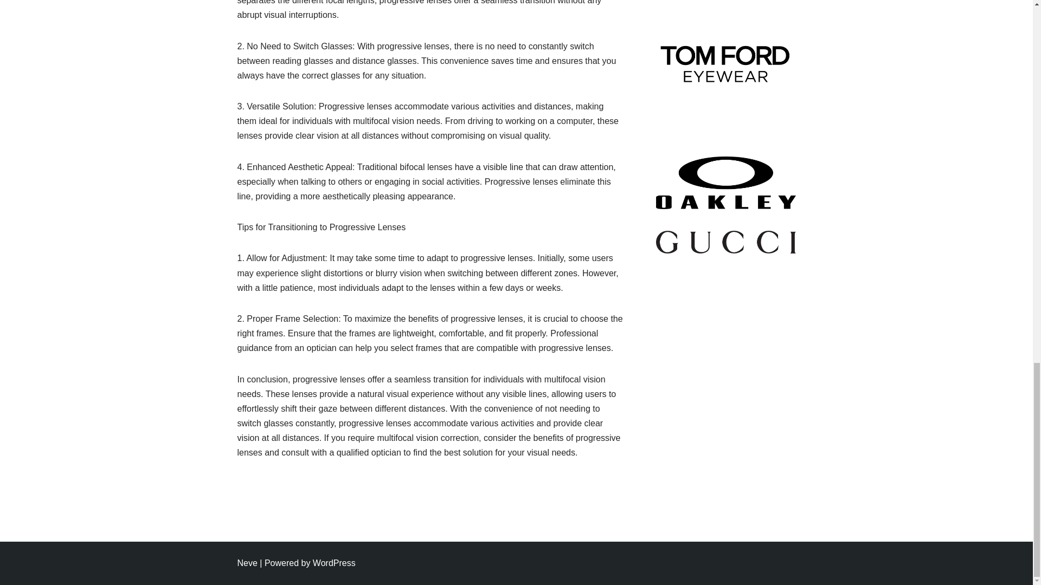 This screenshot has height=585, width=1041. What do you see at coordinates (334, 563) in the screenshot?
I see `WordPress` at bounding box center [334, 563].